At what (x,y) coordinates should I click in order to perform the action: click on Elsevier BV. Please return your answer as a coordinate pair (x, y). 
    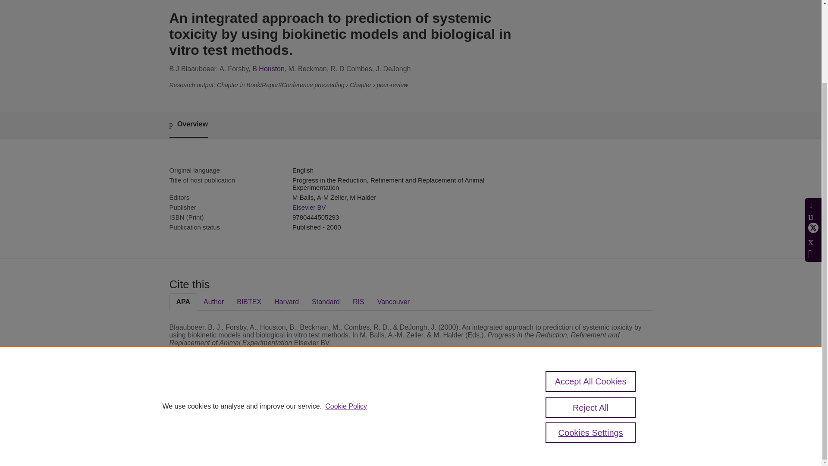
    Looking at the image, I should click on (309, 207).